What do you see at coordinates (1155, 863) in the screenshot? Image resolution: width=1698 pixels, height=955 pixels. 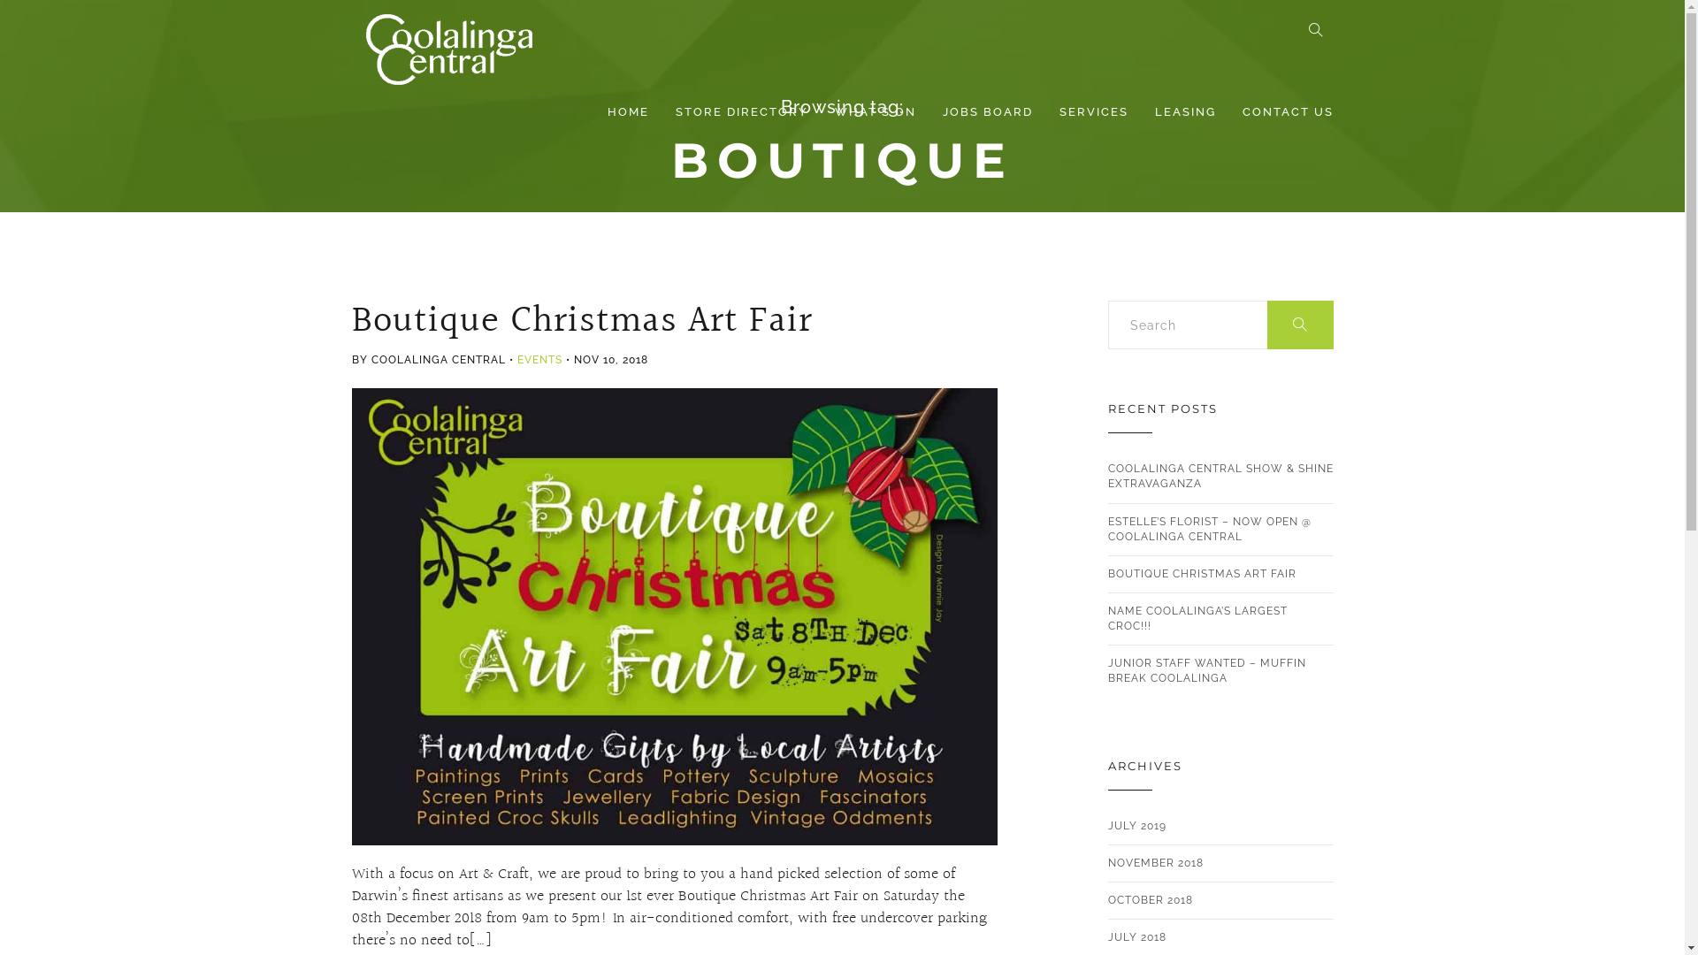 I see `NOVEMBER 2018` at bounding box center [1155, 863].